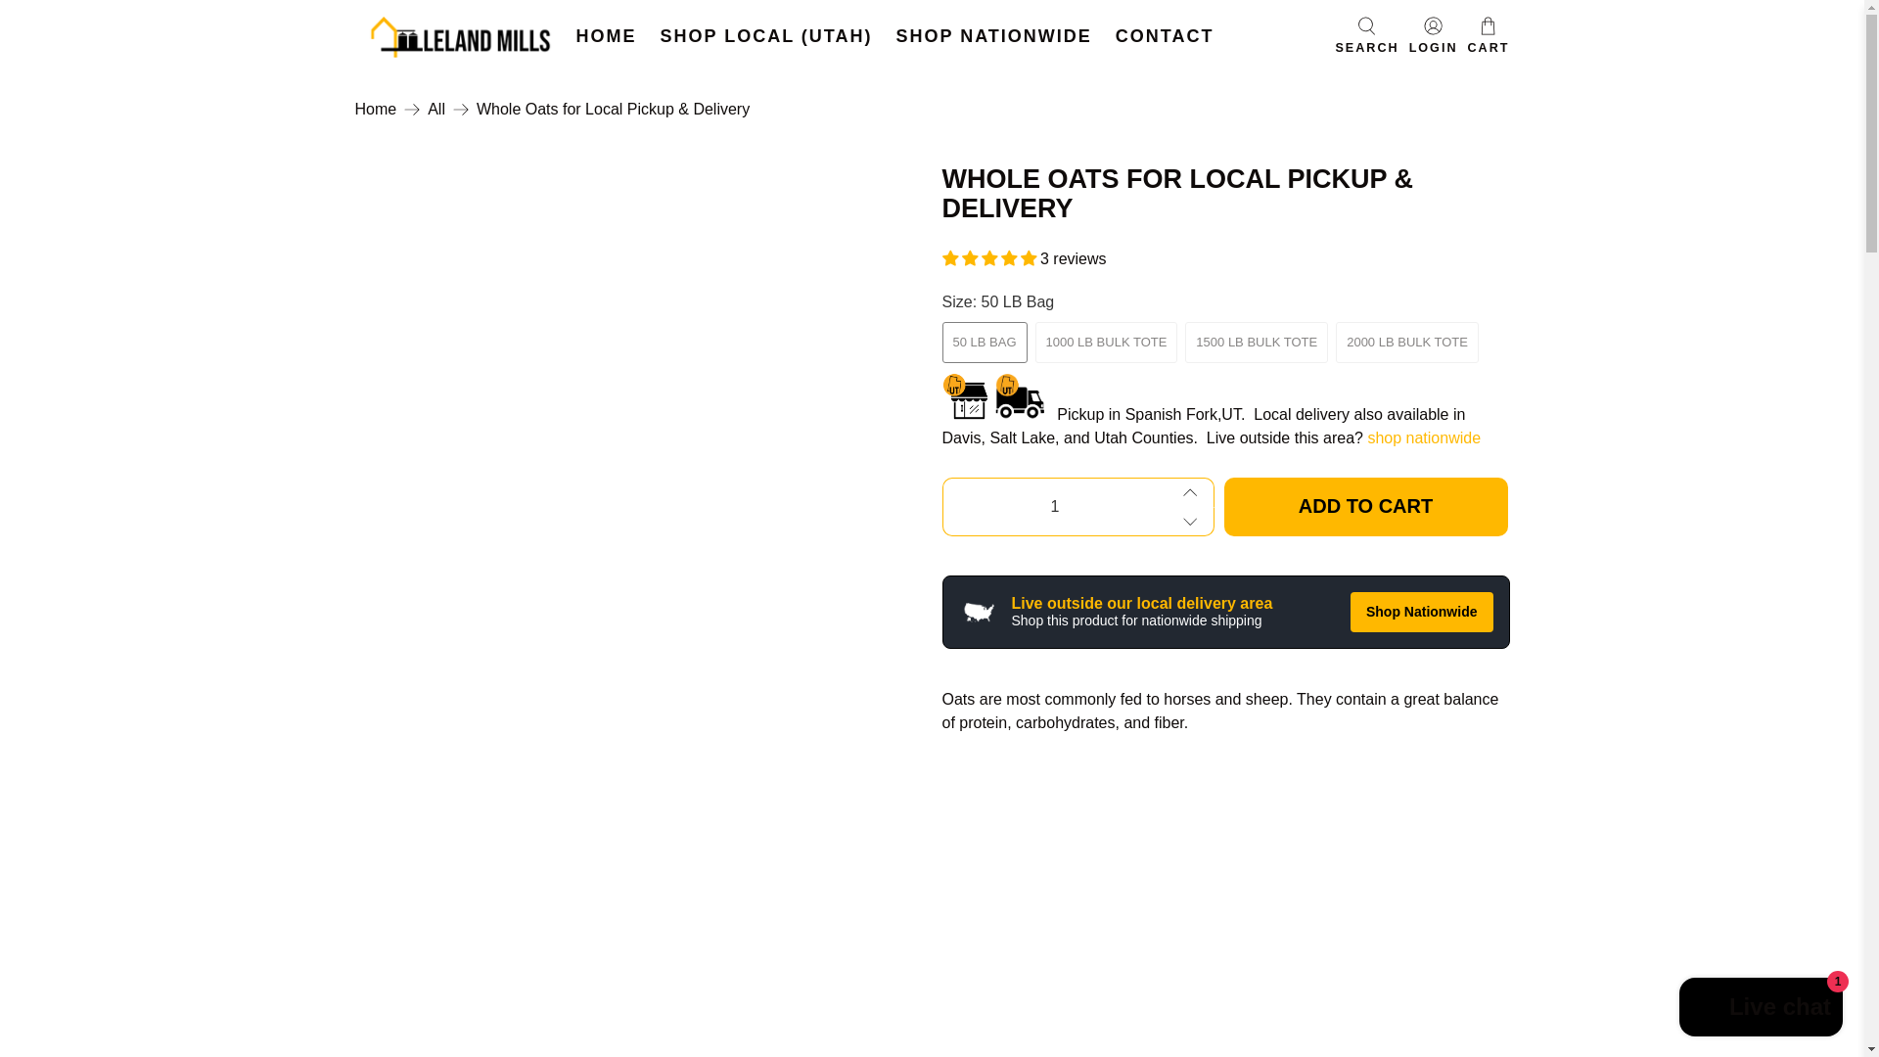 The width and height of the screenshot is (1879, 1057). Describe the element at coordinates (376, 109) in the screenshot. I see `Leland Mills` at that location.